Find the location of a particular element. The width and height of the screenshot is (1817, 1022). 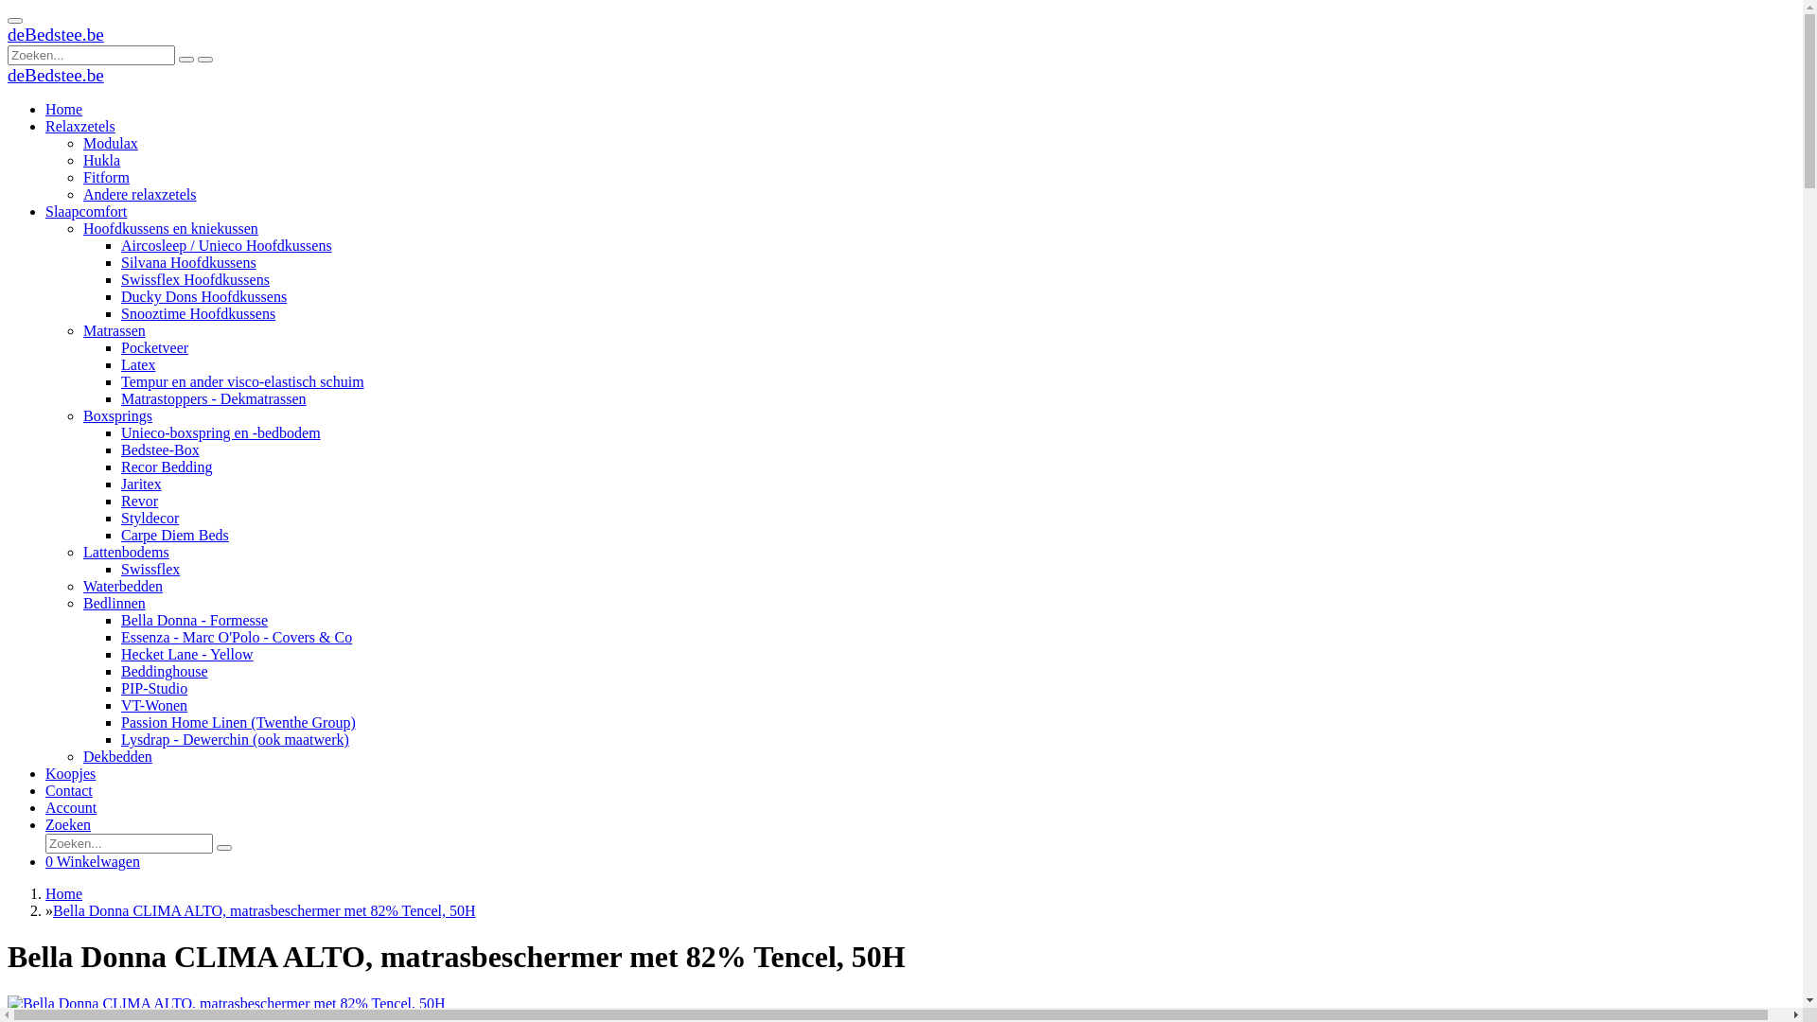

Andere relaxzetels is located at coordinates (140, 195).